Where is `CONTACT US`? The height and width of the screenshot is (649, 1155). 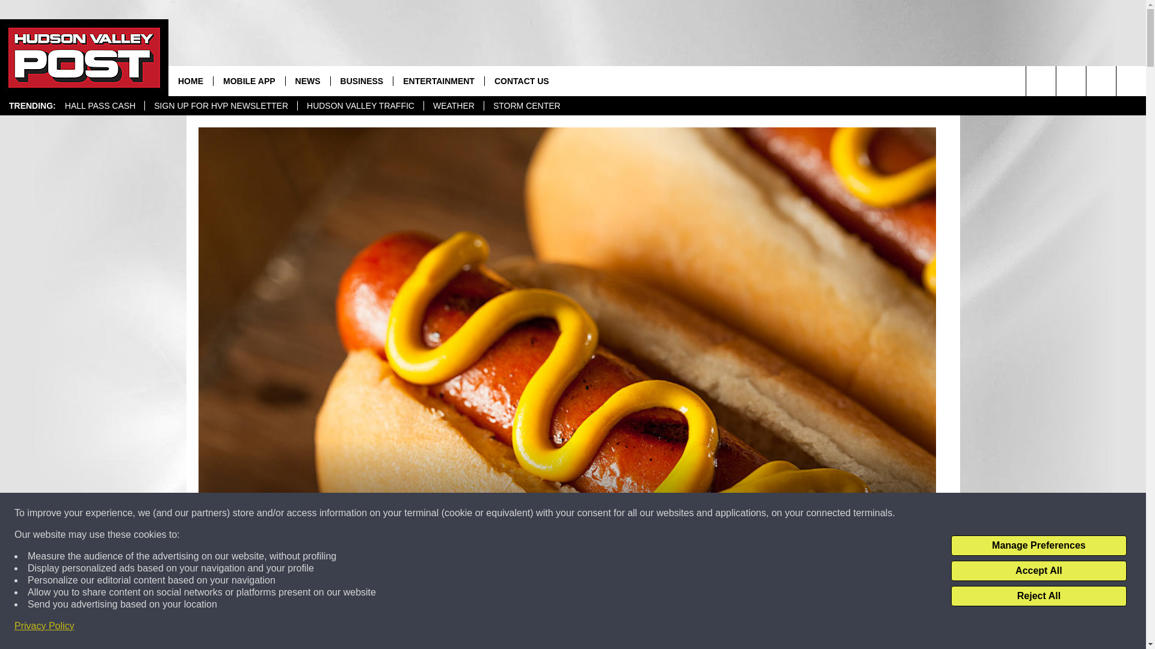 CONTACT US is located at coordinates (521, 81).